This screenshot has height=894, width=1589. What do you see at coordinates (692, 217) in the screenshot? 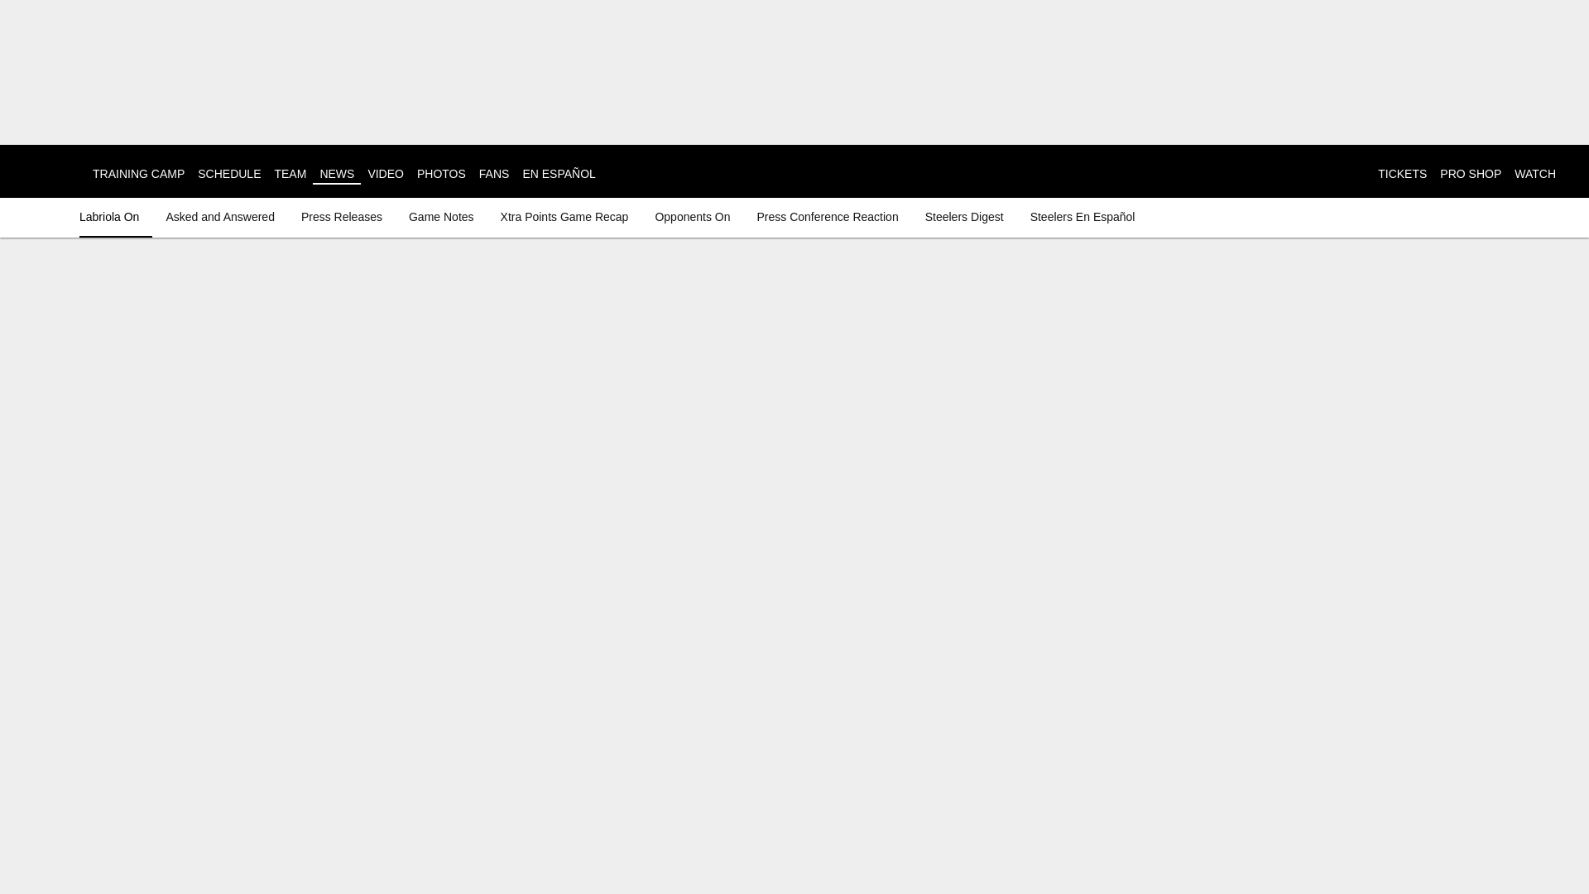
I see `Opponents On` at bounding box center [692, 217].